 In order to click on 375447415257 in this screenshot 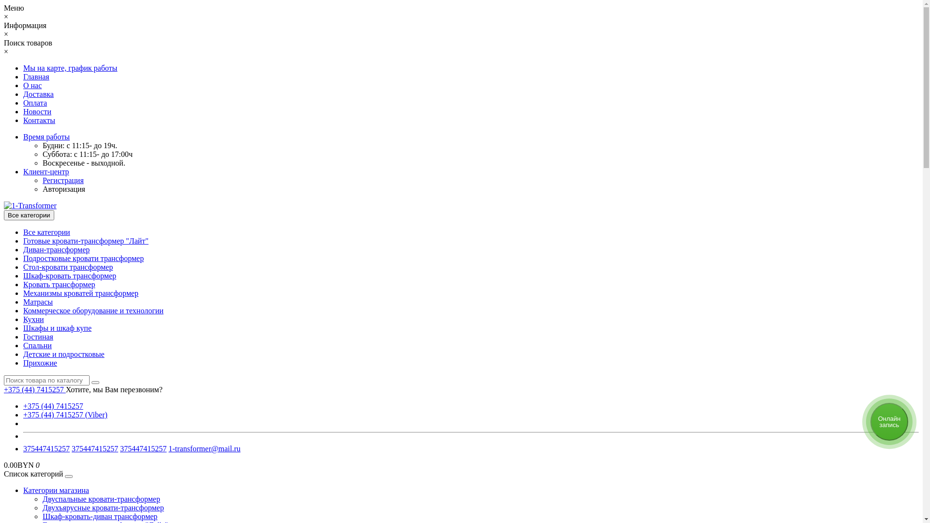, I will do `click(143, 448)`.